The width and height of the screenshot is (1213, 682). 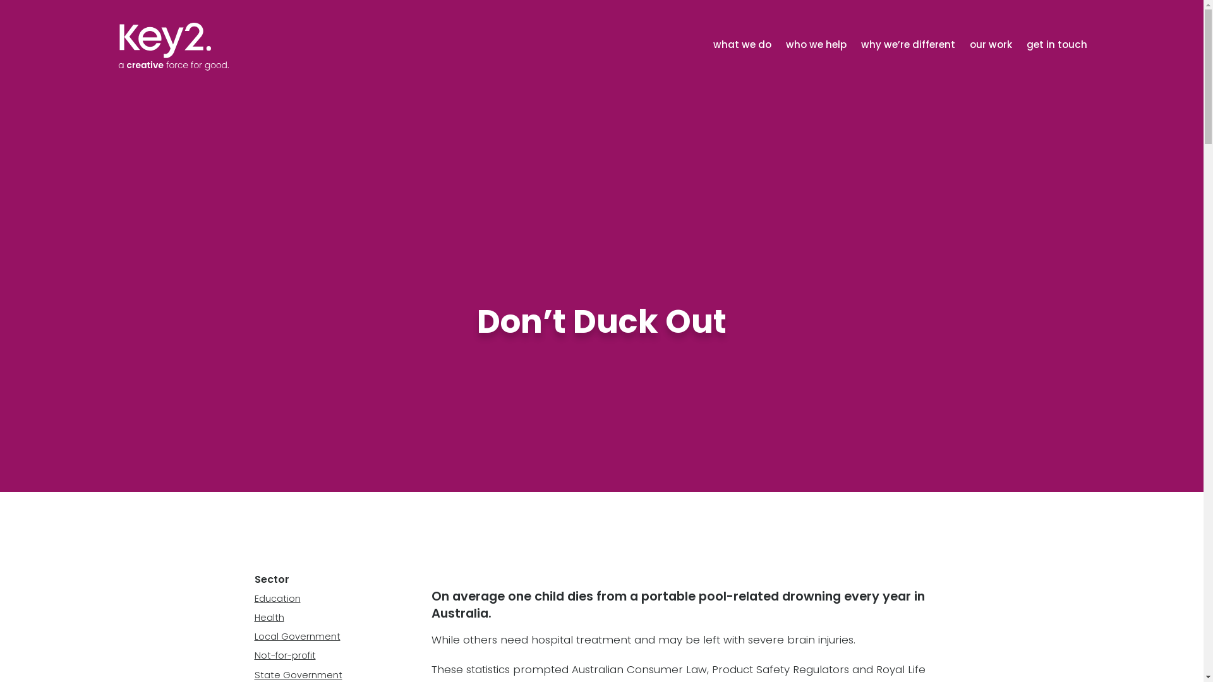 I want to click on Not-for-profit, so click(x=322, y=655).